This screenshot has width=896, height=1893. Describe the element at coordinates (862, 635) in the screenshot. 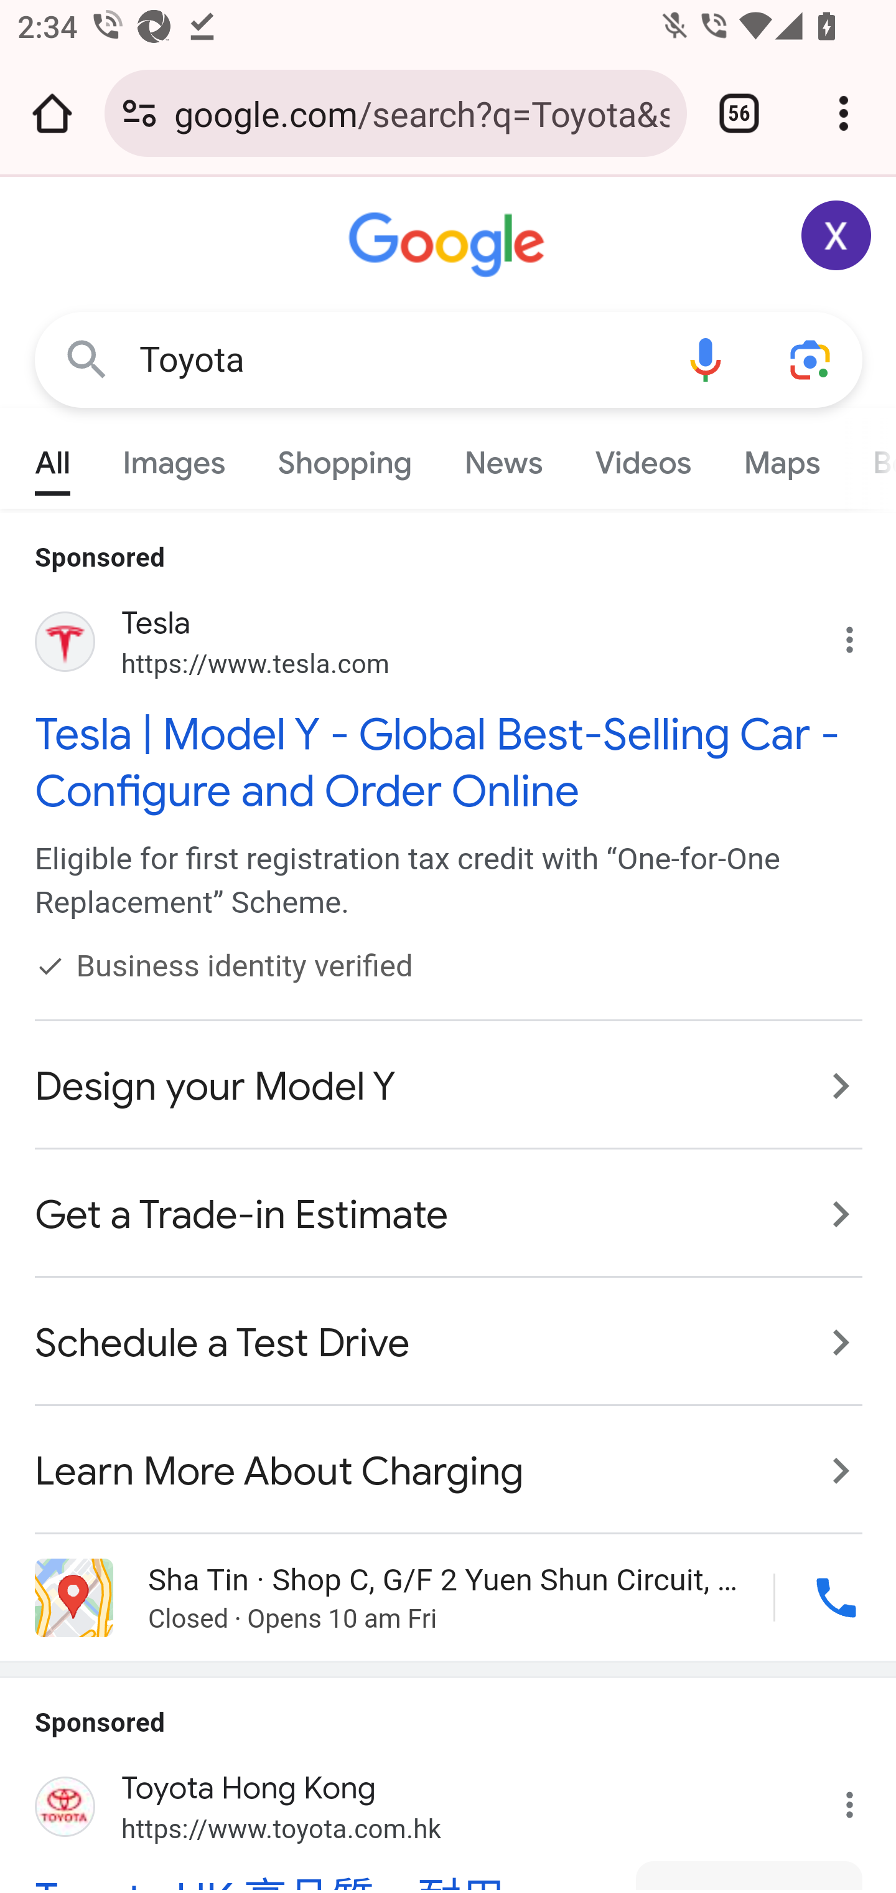

I see `Why this ad?` at that location.